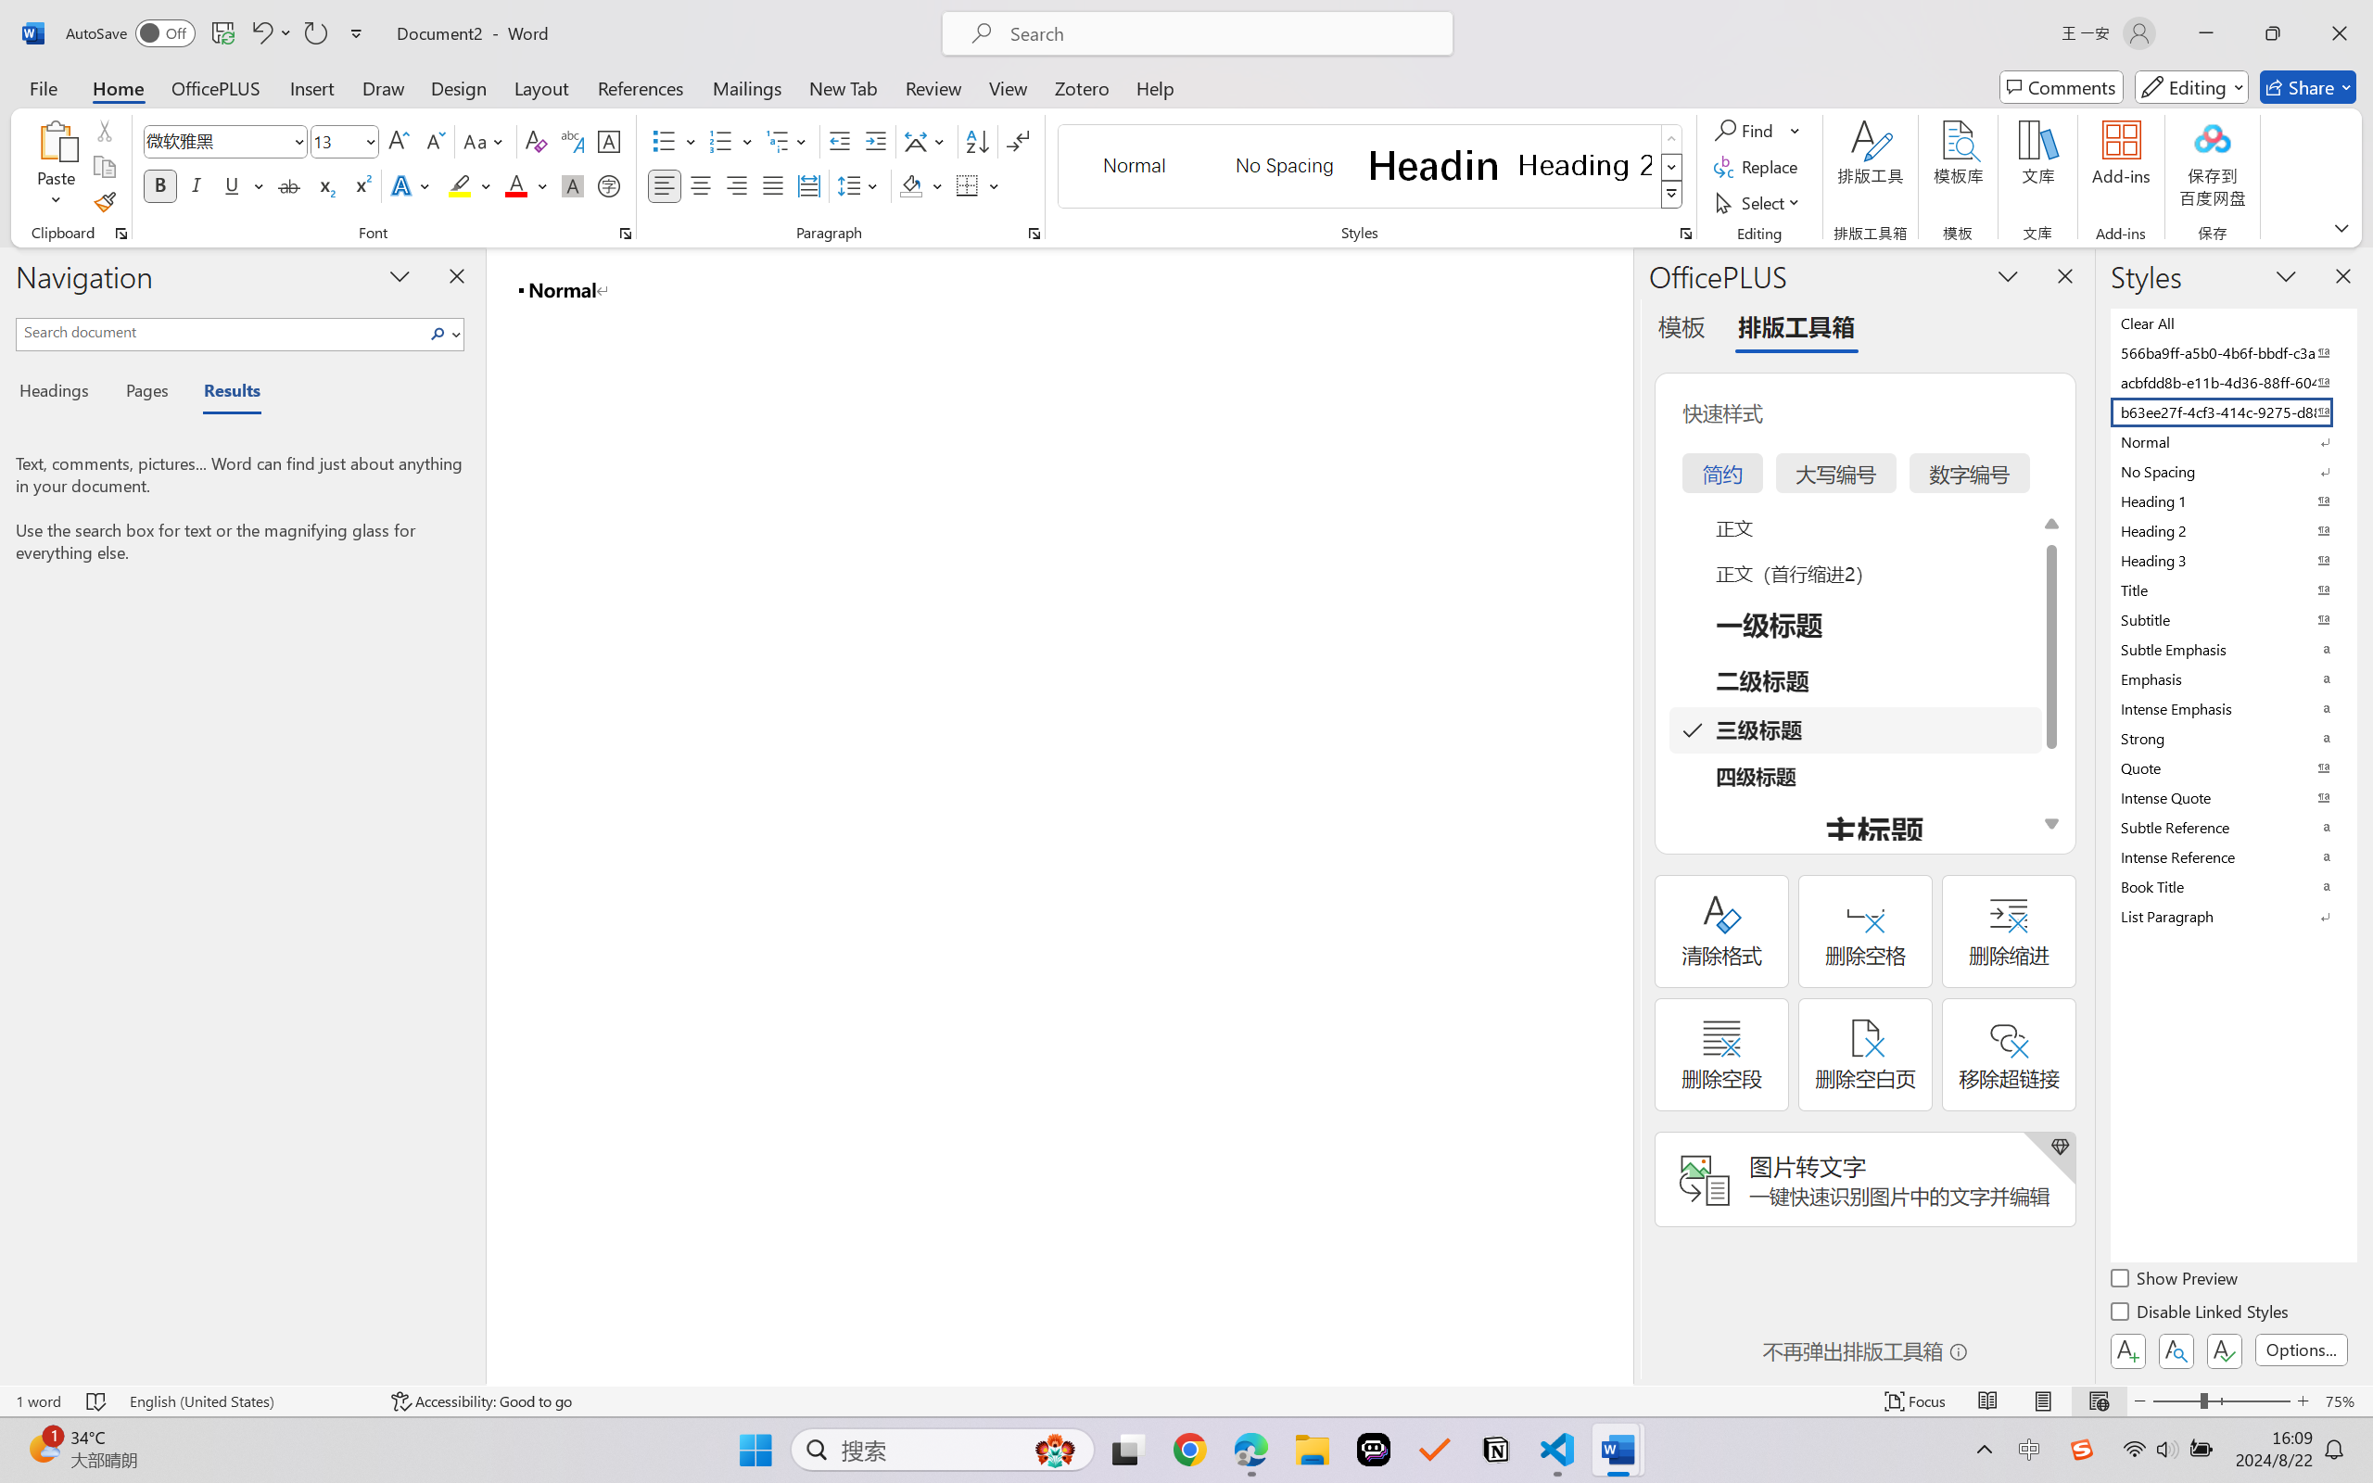 This screenshot has width=2373, height=1483. Describe the element at coordinates (1154, 87) in the screenshot. I see `Help` at that location.